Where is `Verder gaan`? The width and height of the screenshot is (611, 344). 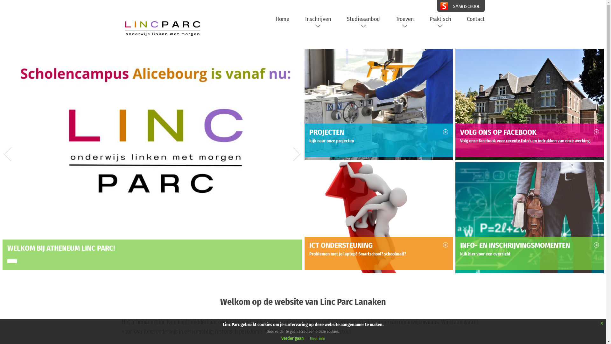 Verder gaan is located at coordinates (292, 338).